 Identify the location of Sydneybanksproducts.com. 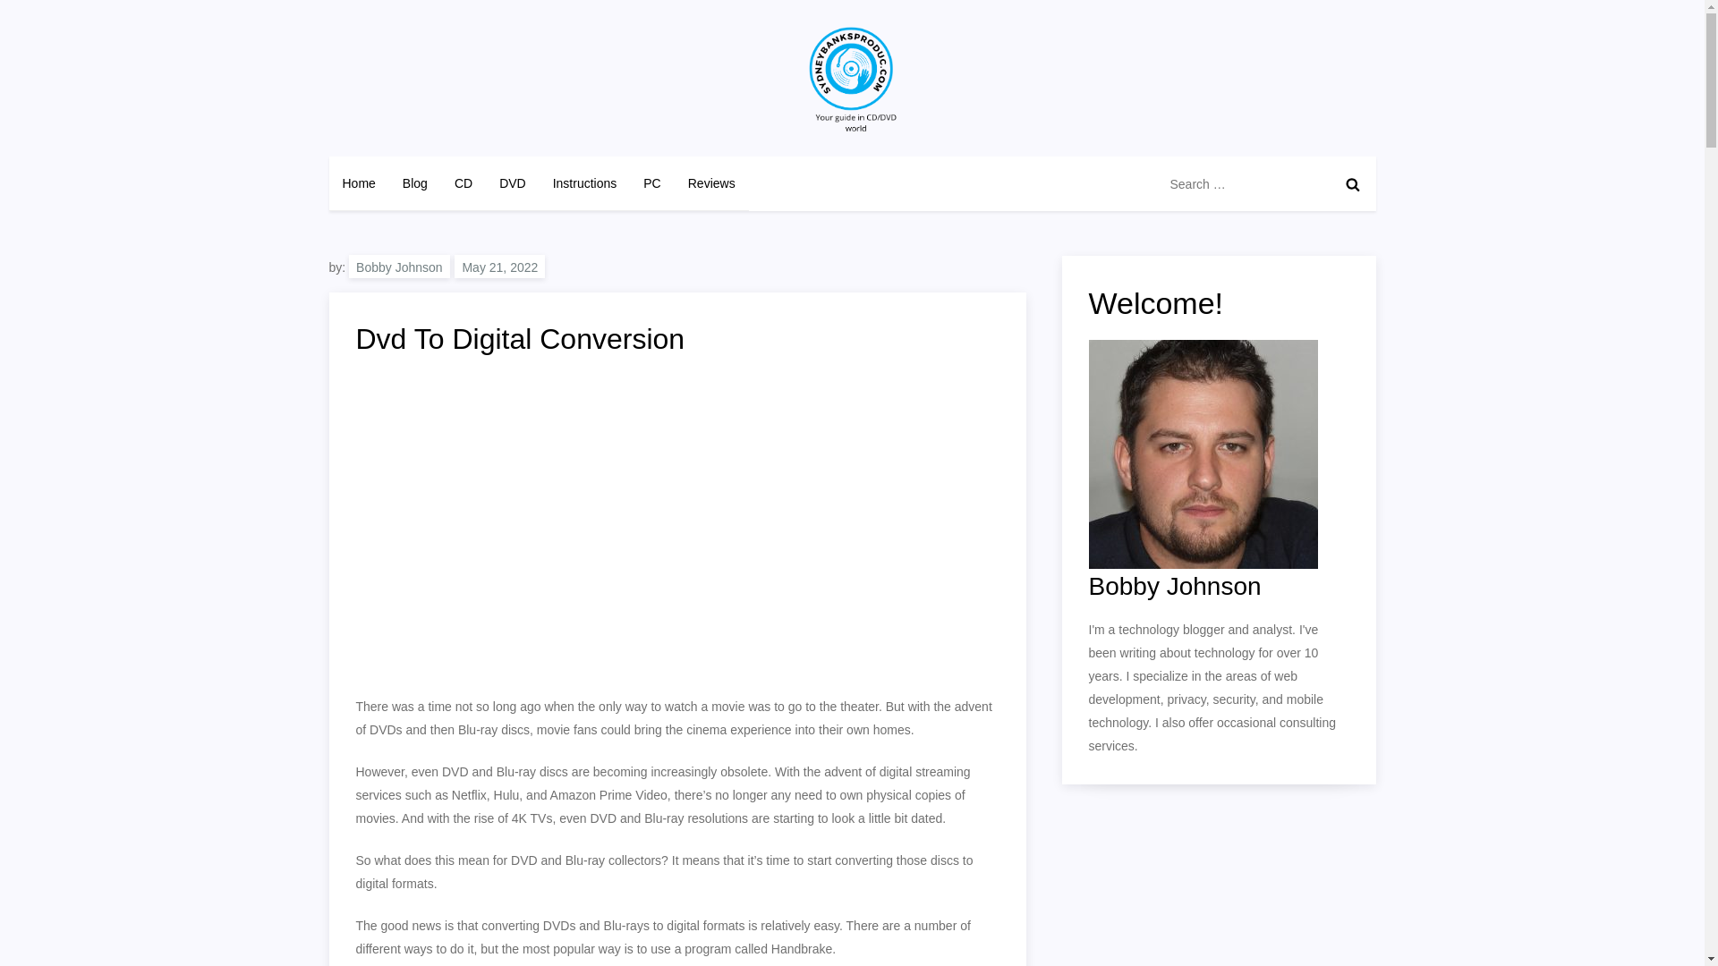
(505, 149).